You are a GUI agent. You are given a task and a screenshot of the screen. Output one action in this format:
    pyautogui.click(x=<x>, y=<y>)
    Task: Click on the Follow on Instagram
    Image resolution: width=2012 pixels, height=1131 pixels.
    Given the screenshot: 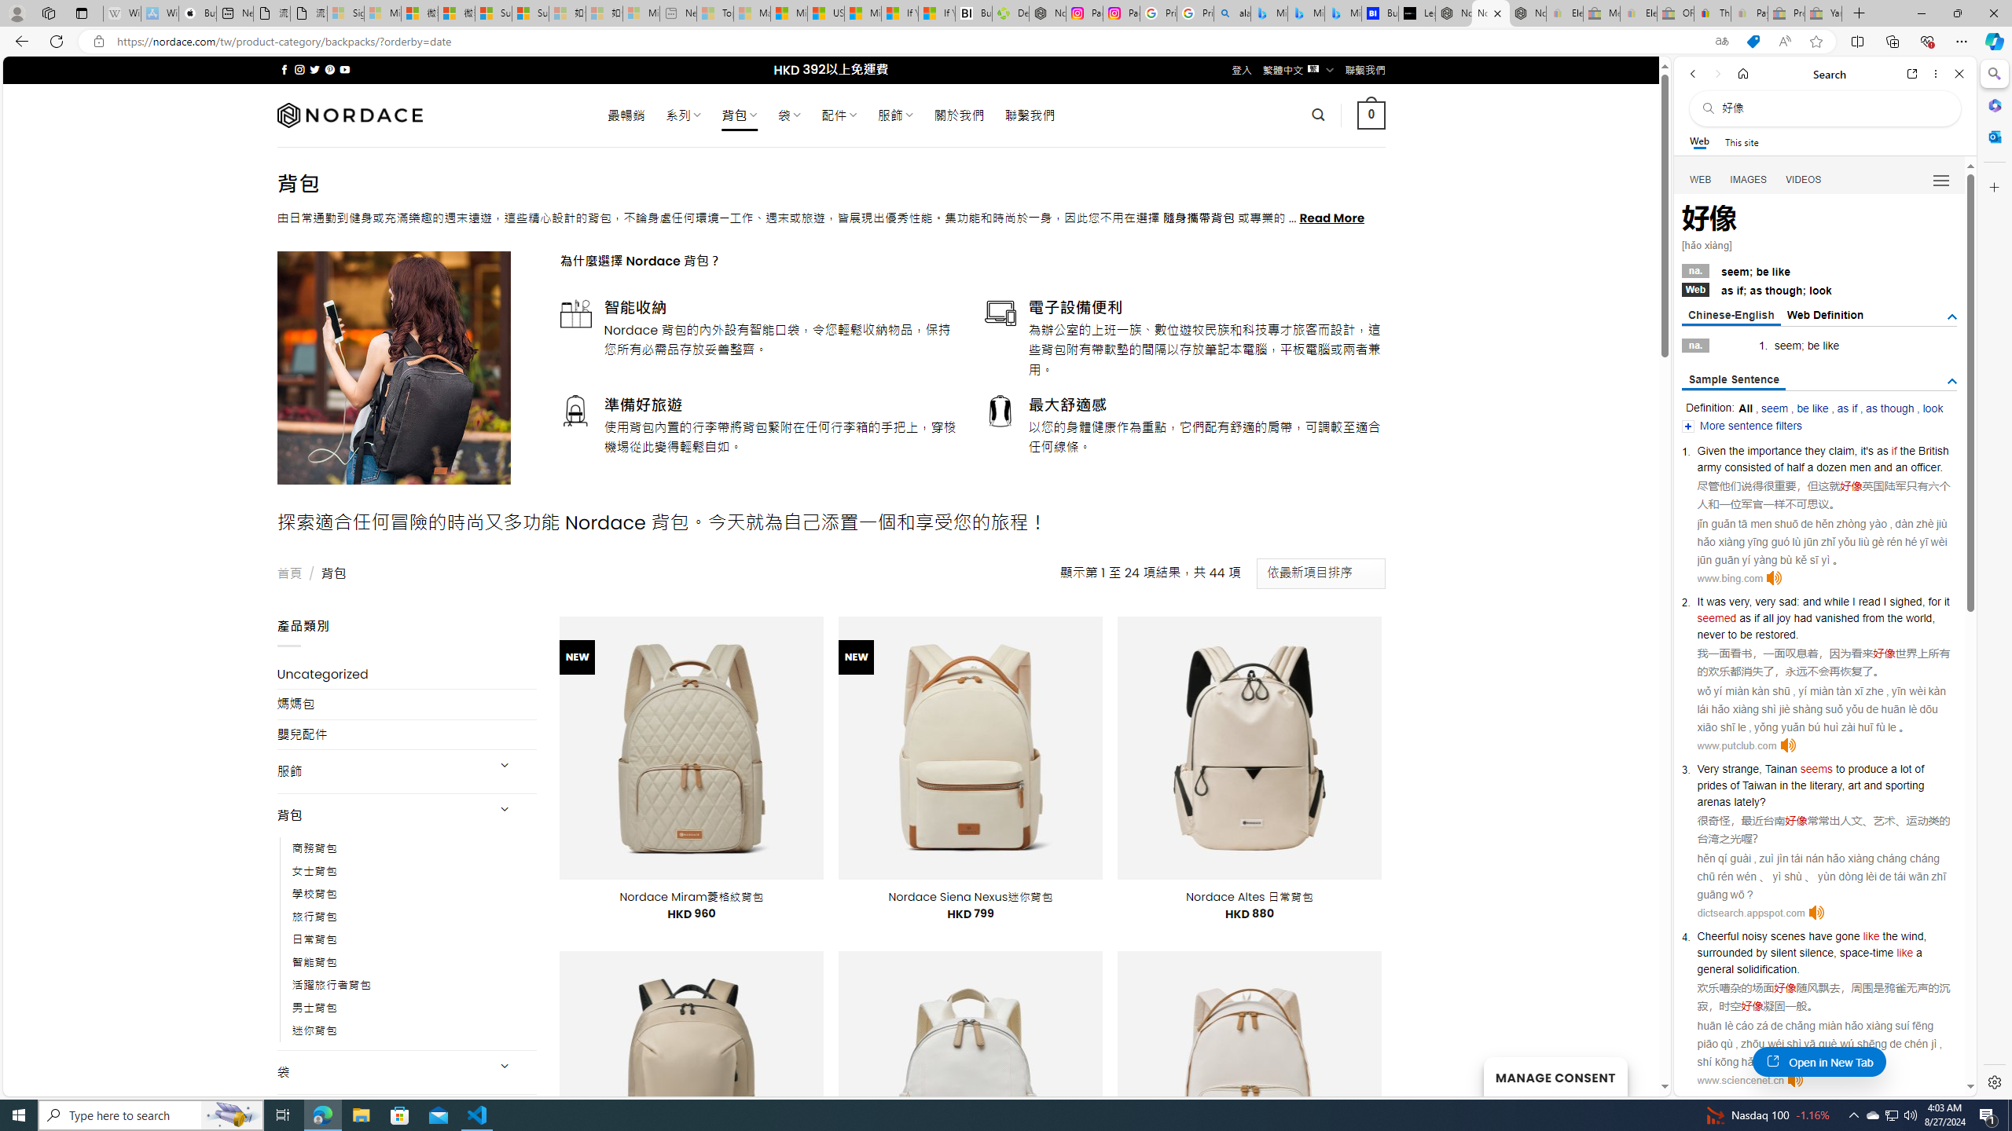 What is the action you would take?
    pyautogui.click(x=299, y=69)
    